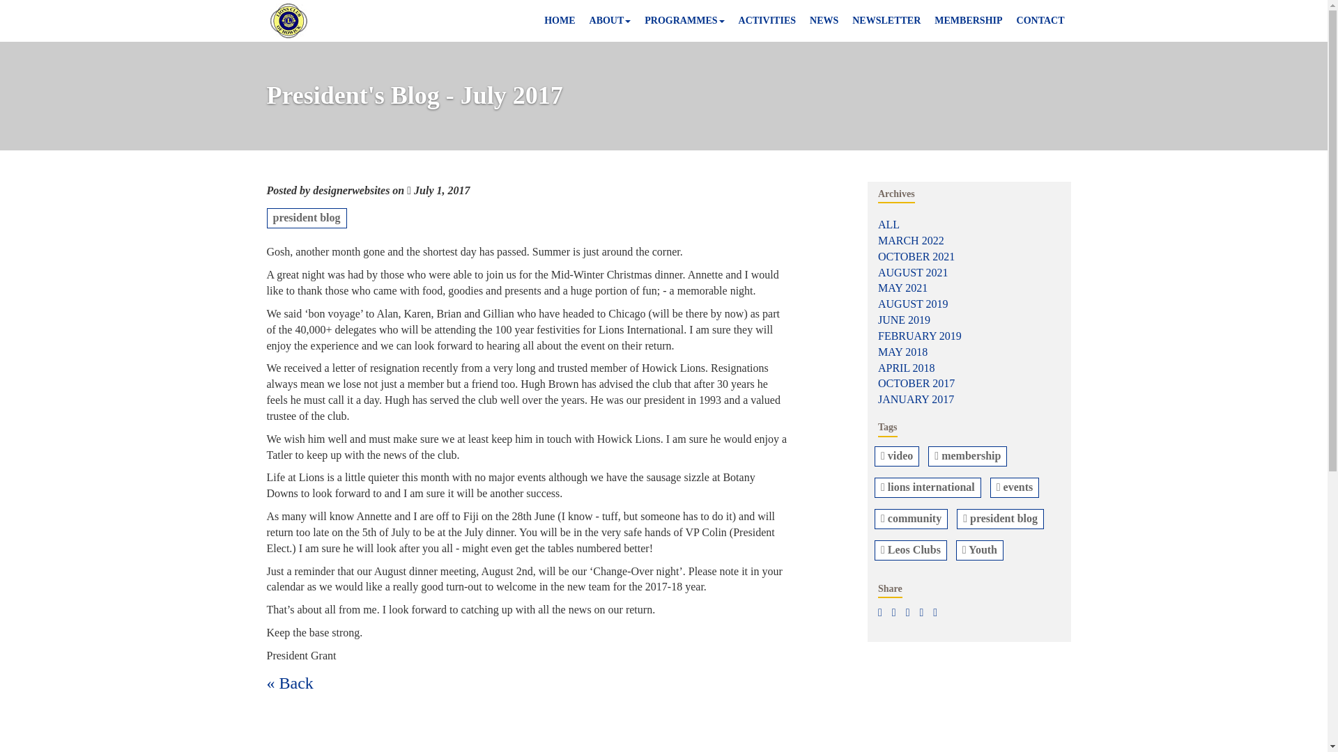 Image resolution: width=1338 pixels, height=752 pixels. I want to click on OCTOBER 2021, so click(916, 256).